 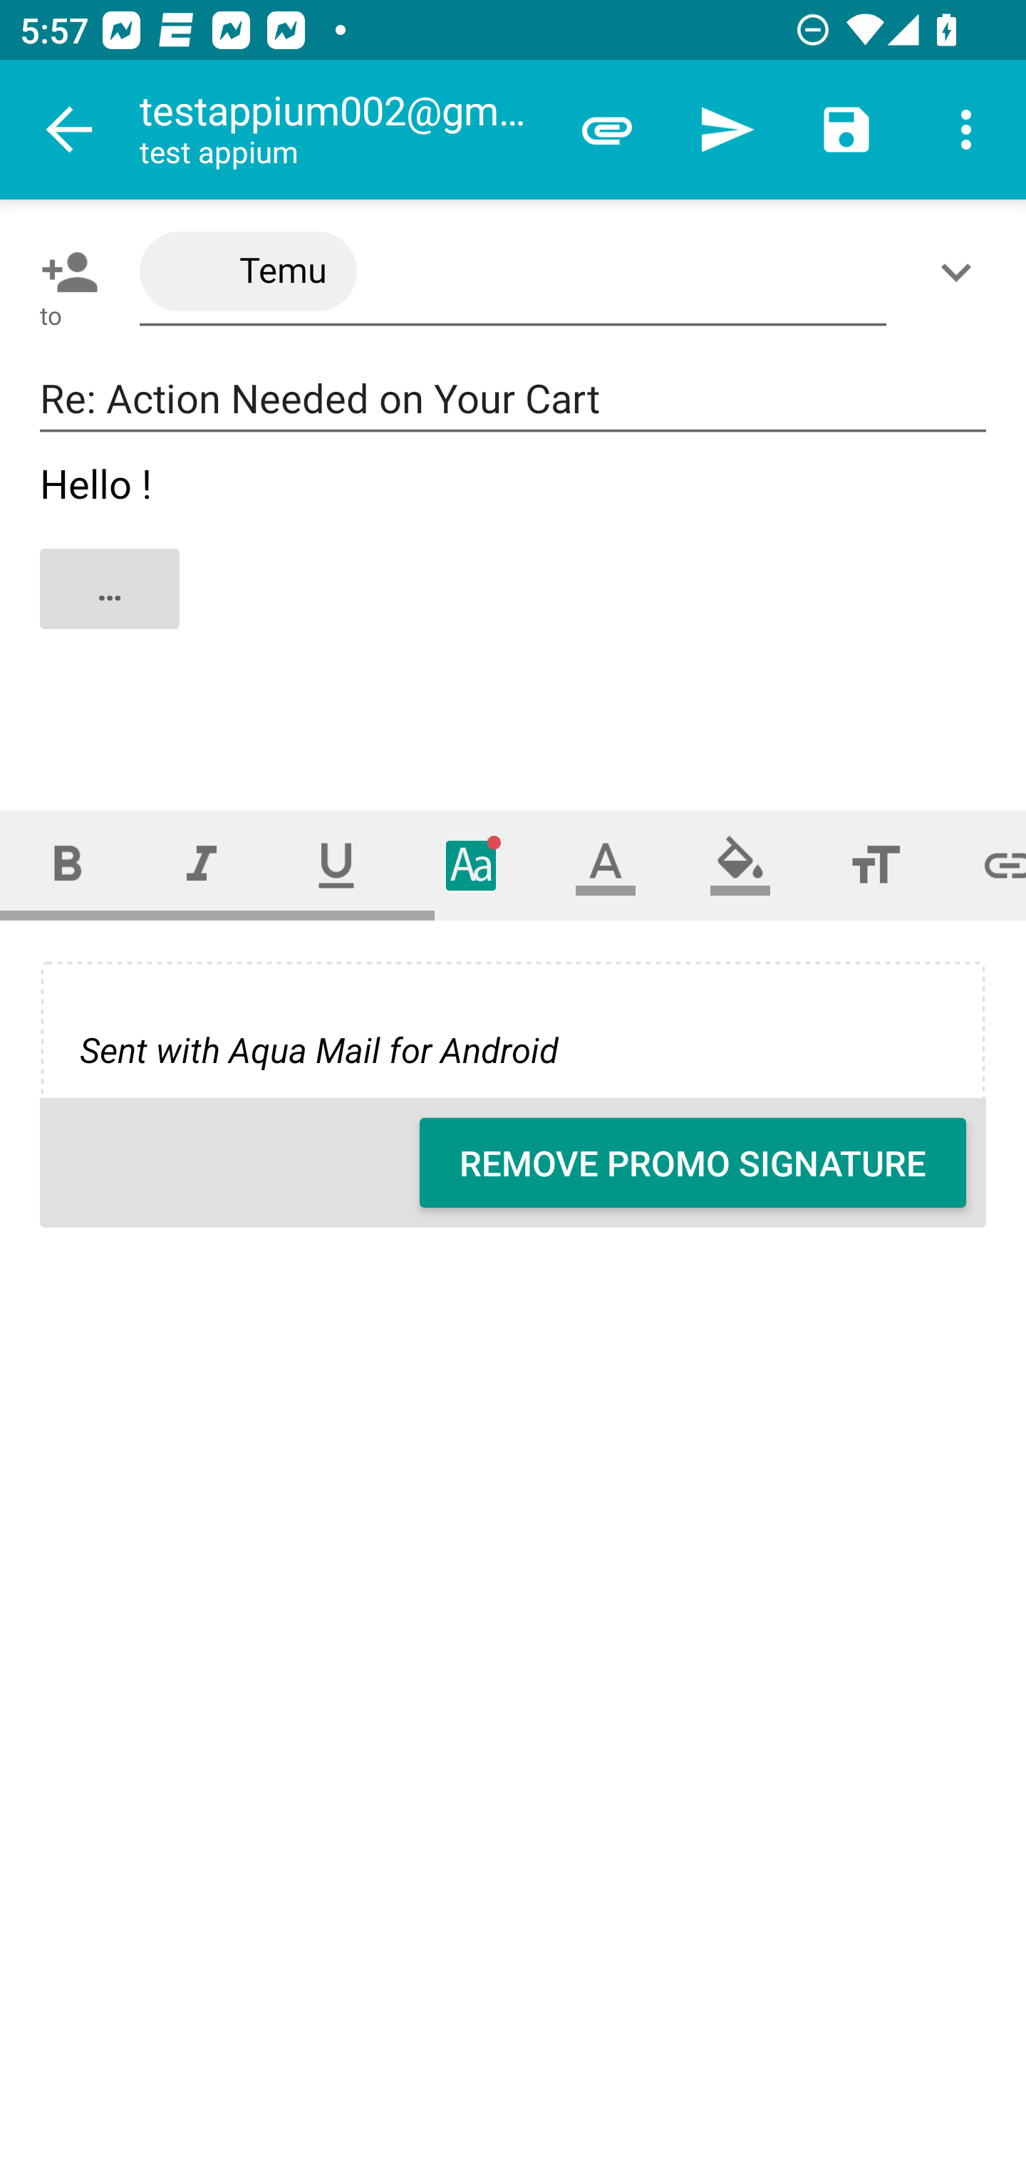 I want to click on Save, so click(x=846, y=130).